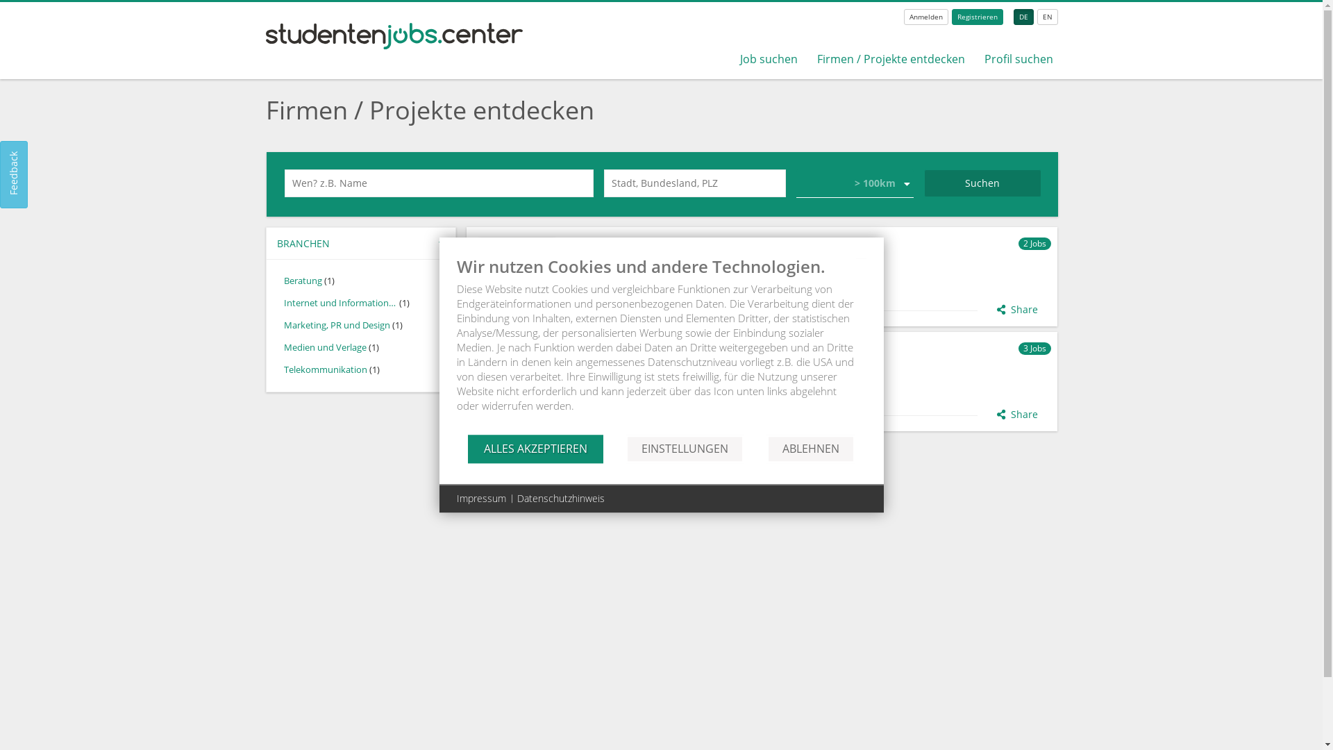 This screenshot has width=1333, height=750. What do you see at coordinates (361, 243) in the screenshot?
I see `BRANCHEN` at bounding box center [361, 243].